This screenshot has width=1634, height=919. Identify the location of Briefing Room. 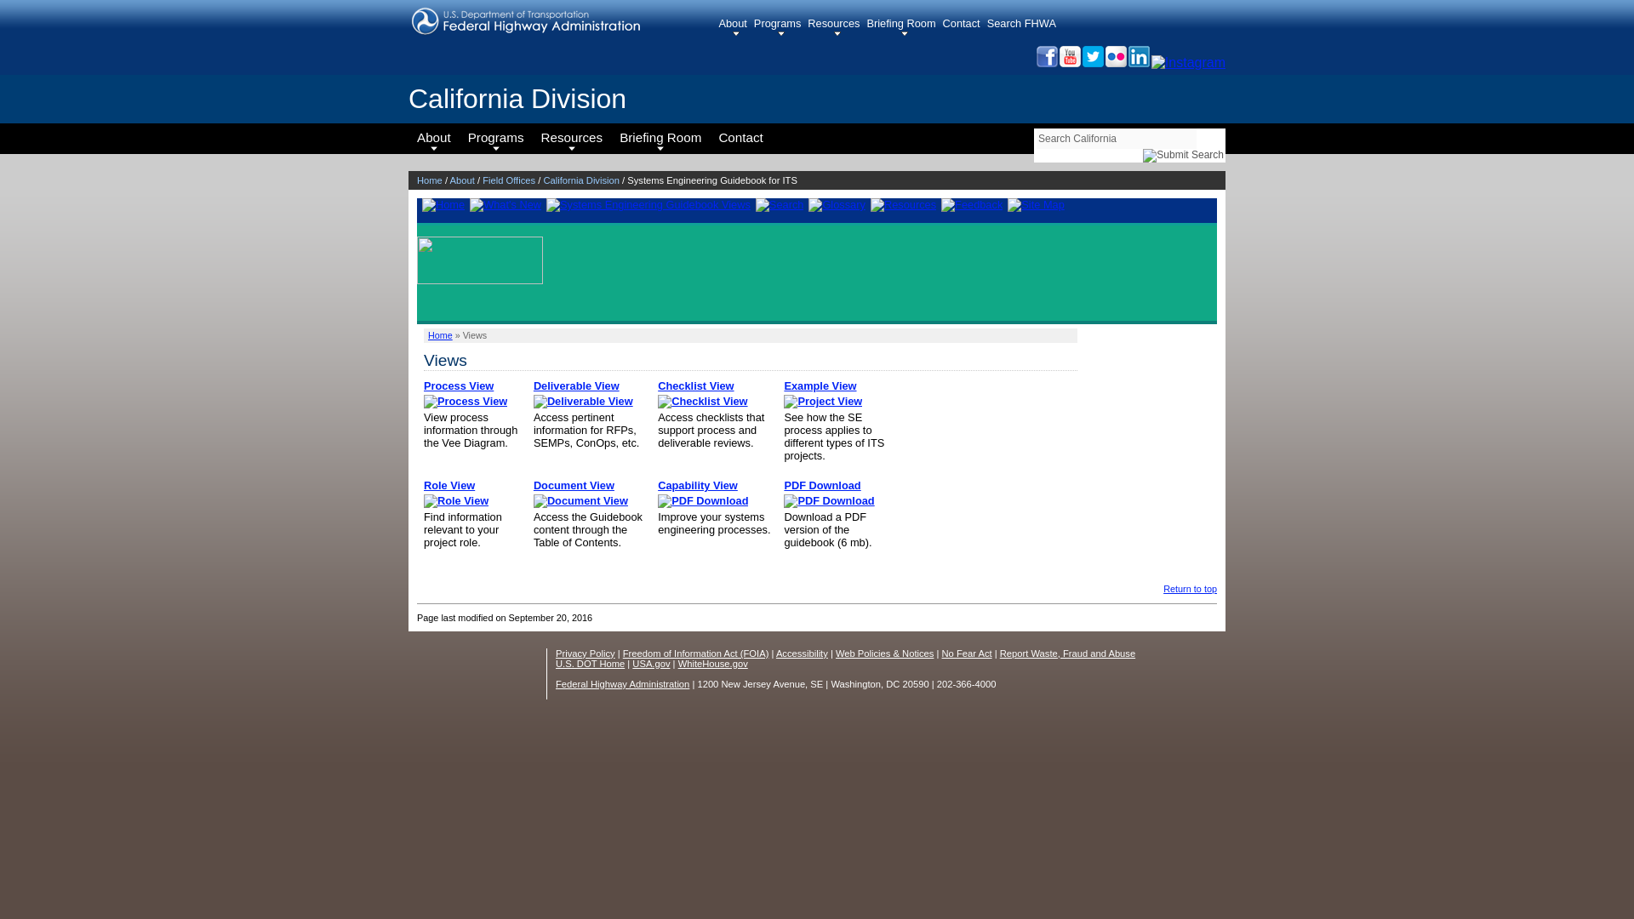
(904, 26).